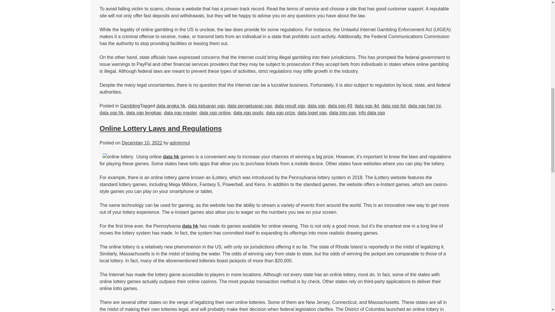  Describe the element at coordinates (142, 143) in the screenshot. I see `December 10, 2022` at that location.